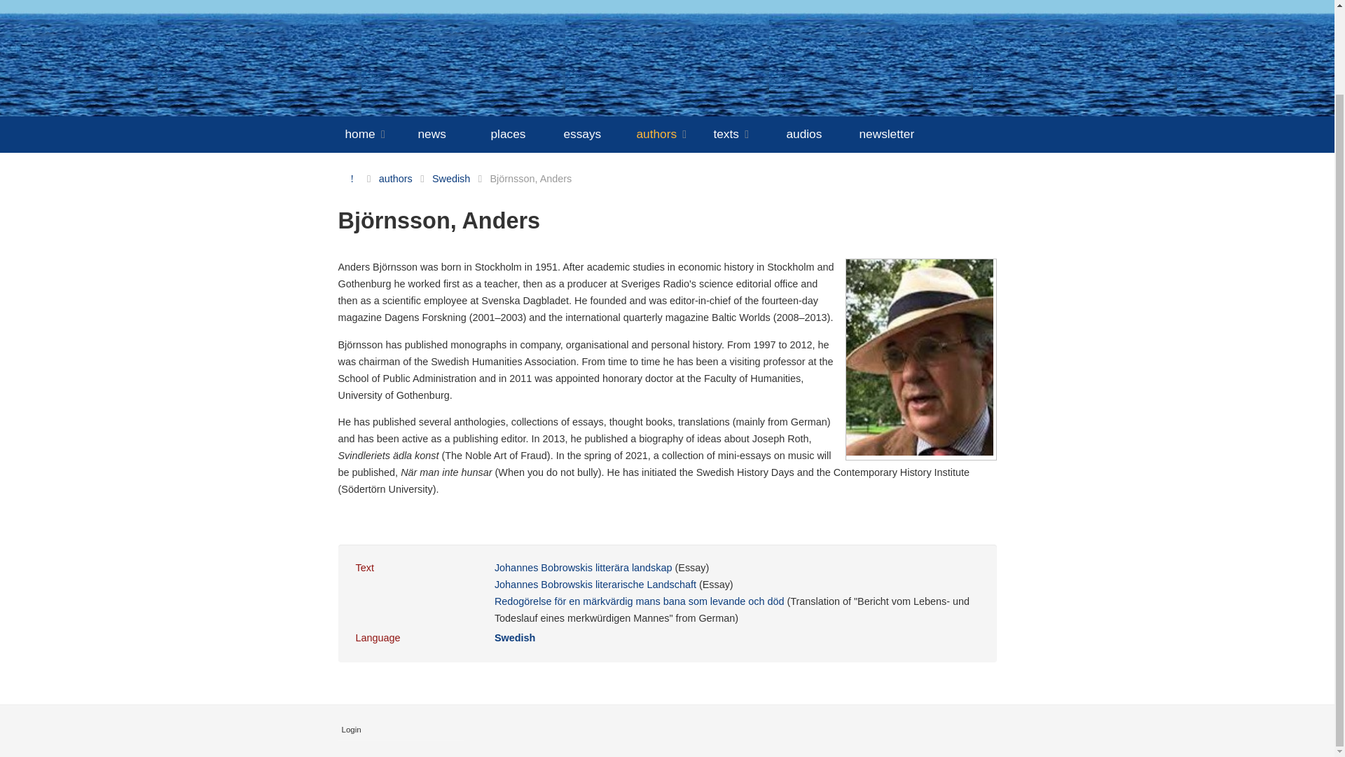 The width and height of the screenshot is (1345, 757). I want to click on texts, so click(745, 135).